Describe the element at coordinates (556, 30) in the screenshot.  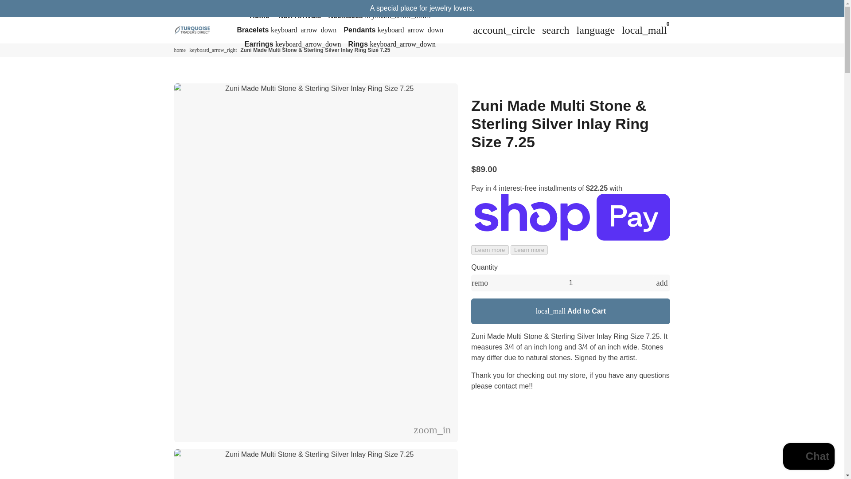
I see `Search` at that location.